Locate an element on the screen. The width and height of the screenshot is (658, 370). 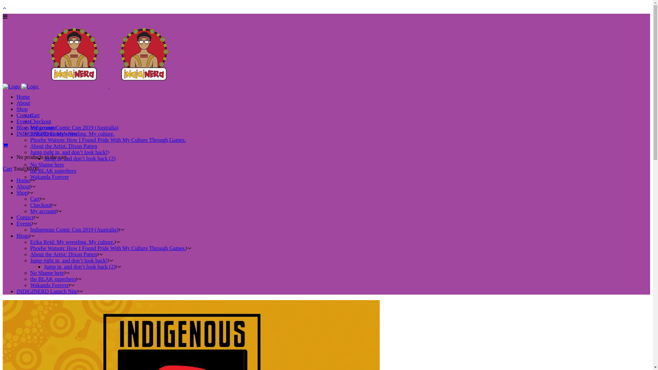
Checkout is located at coordinates (40, 205).